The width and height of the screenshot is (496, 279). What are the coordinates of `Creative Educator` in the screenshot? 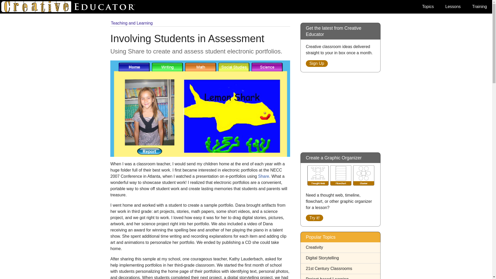 It's located at (70, 7).